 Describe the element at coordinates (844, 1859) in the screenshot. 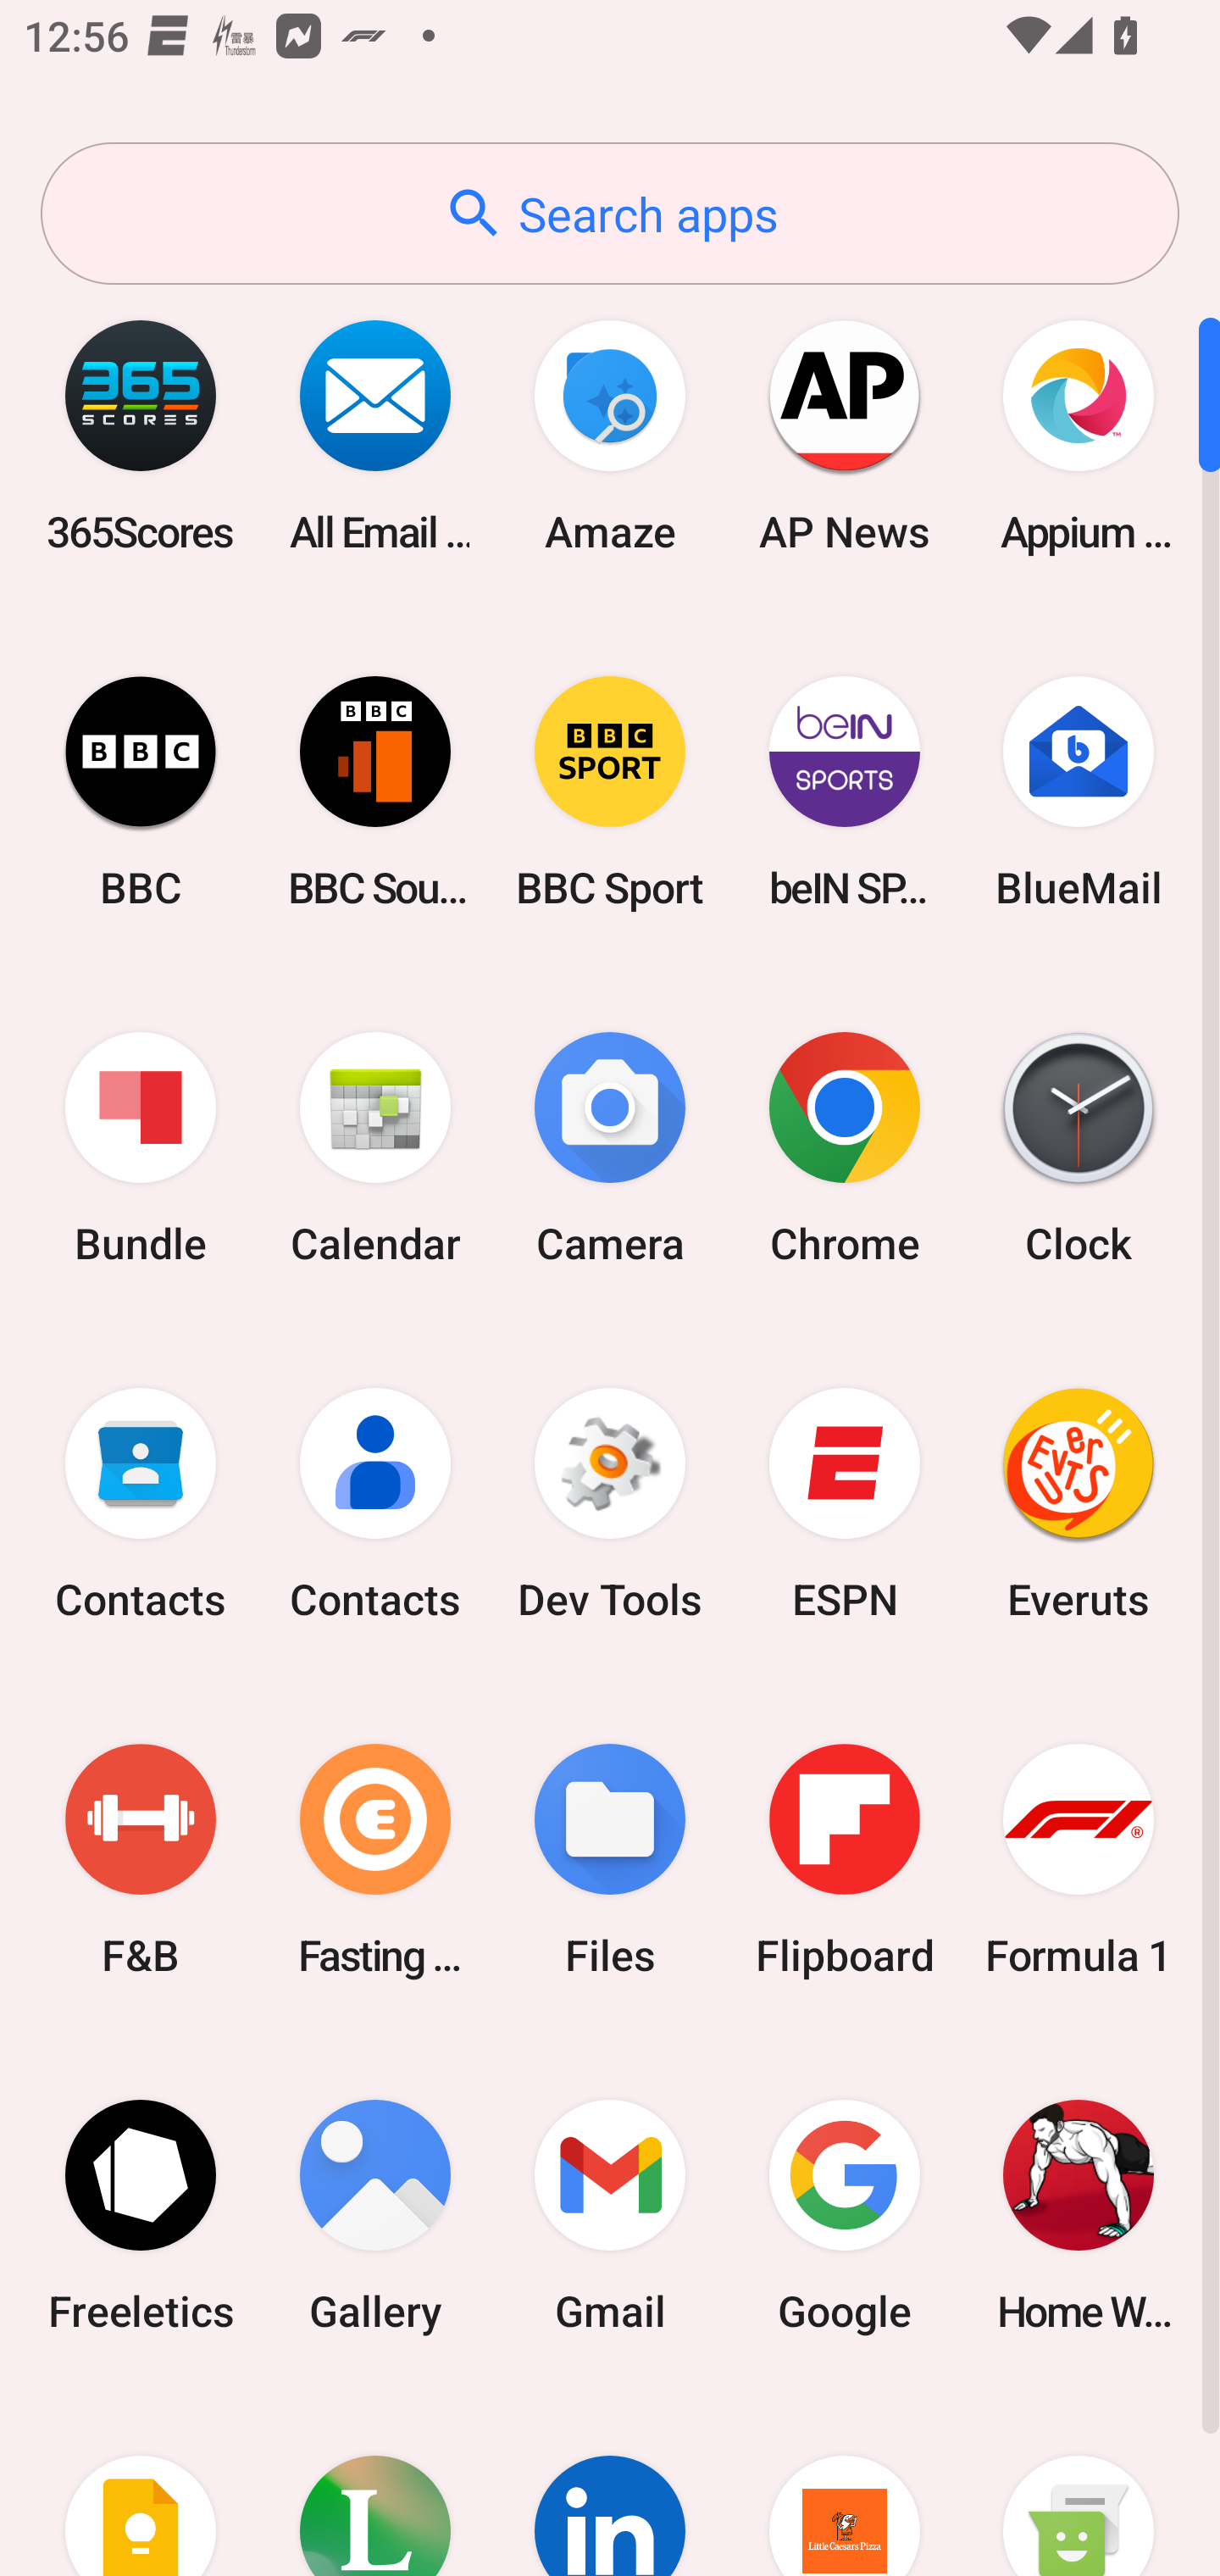

I see `Flipboard` at that location.